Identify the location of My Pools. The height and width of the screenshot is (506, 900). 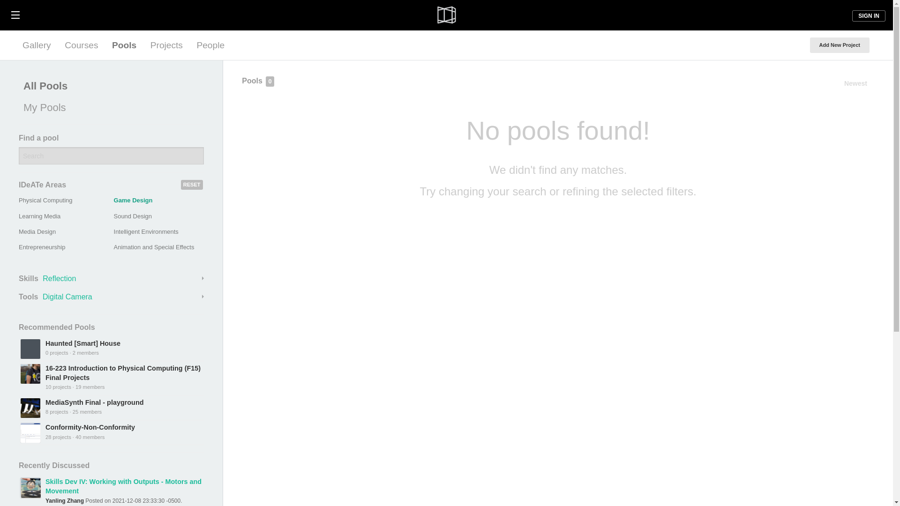
(109, 108).